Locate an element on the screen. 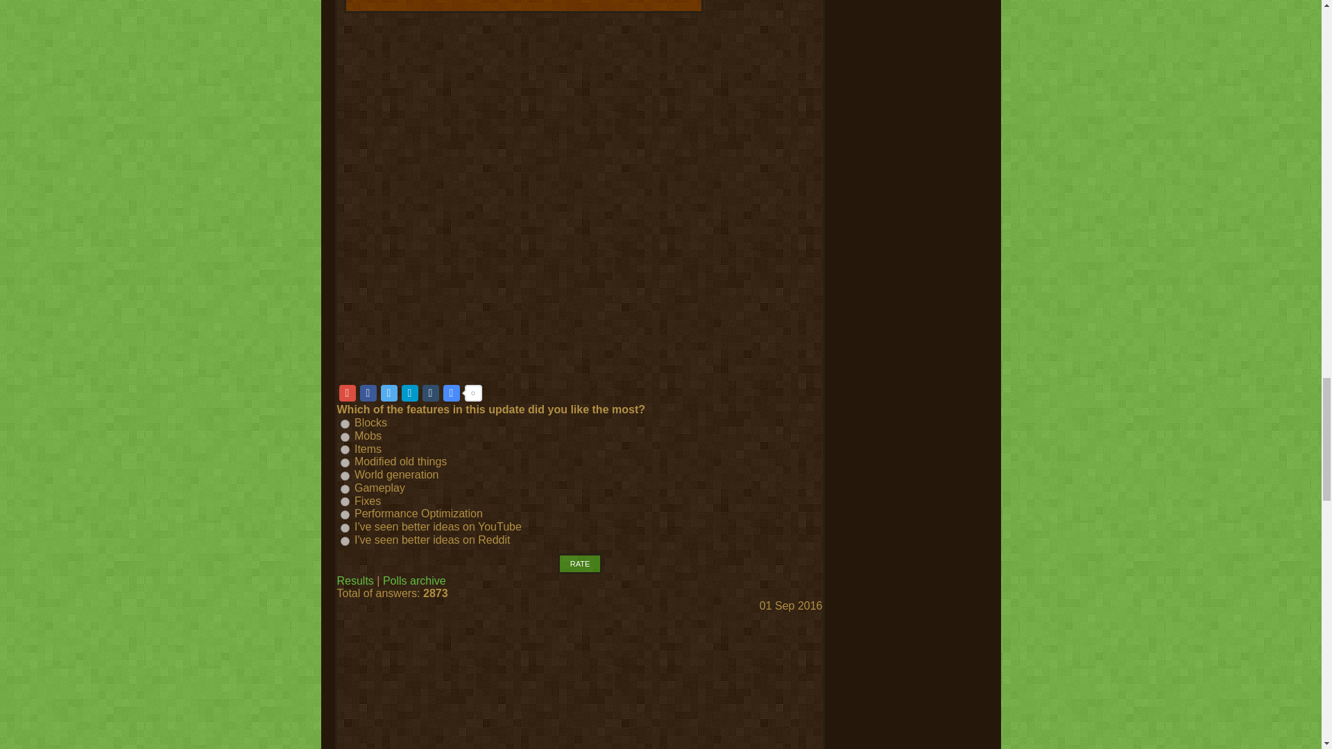  10 is located at coordinates (344, 541).